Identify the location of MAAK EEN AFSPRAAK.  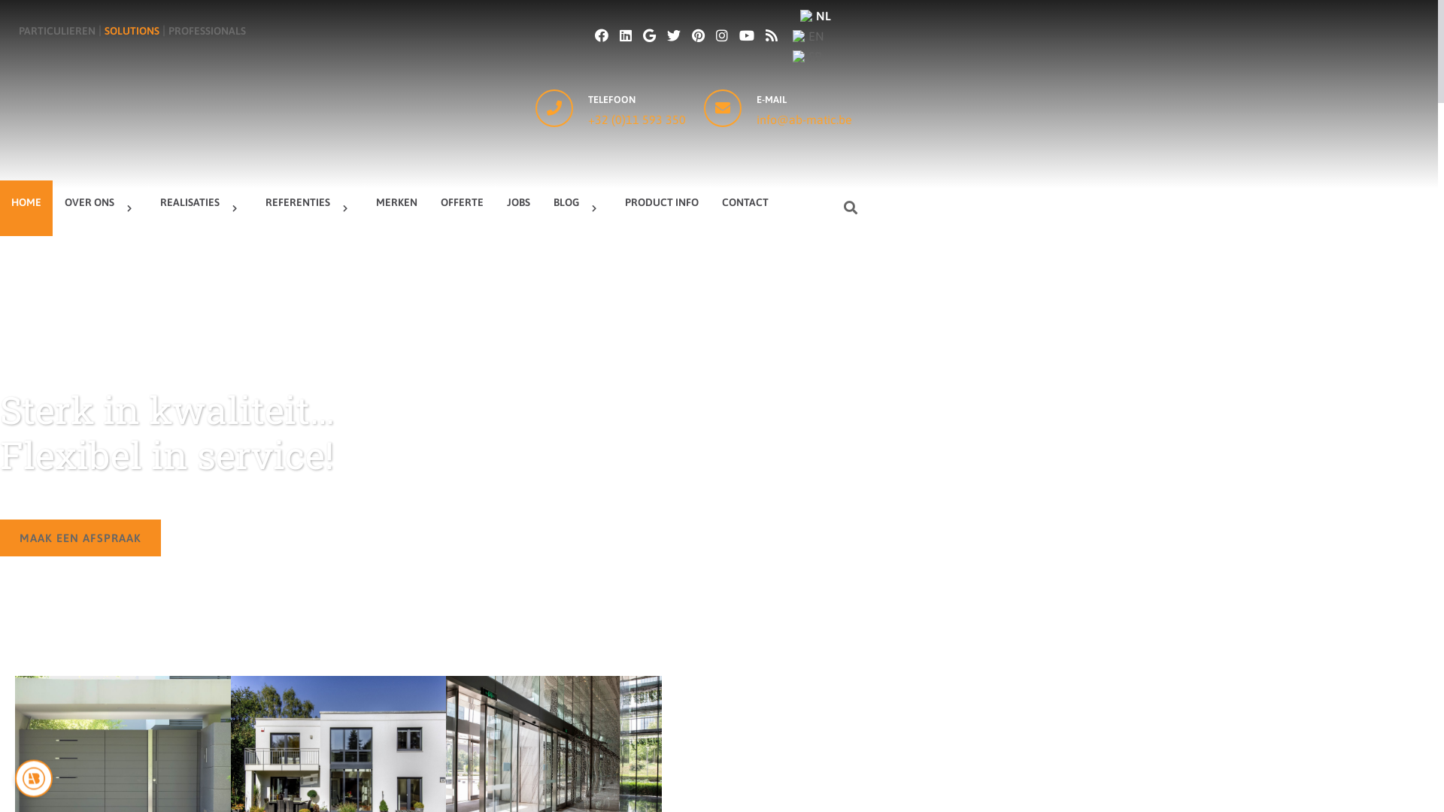
(80, 538).